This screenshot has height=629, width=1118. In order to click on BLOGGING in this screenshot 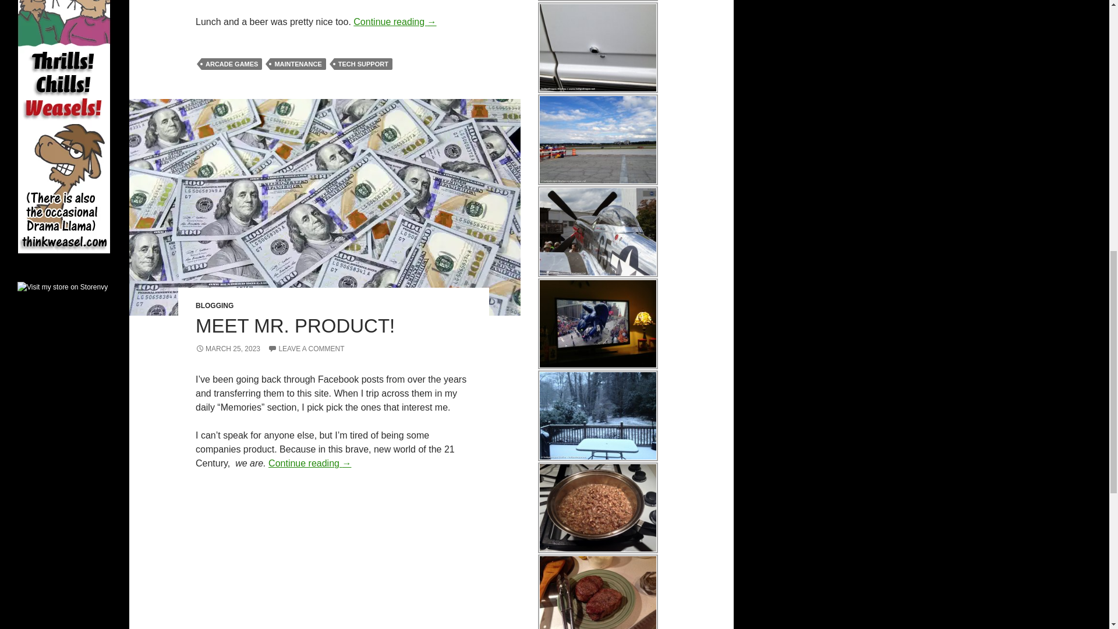, I will do `click(214, 306)`.